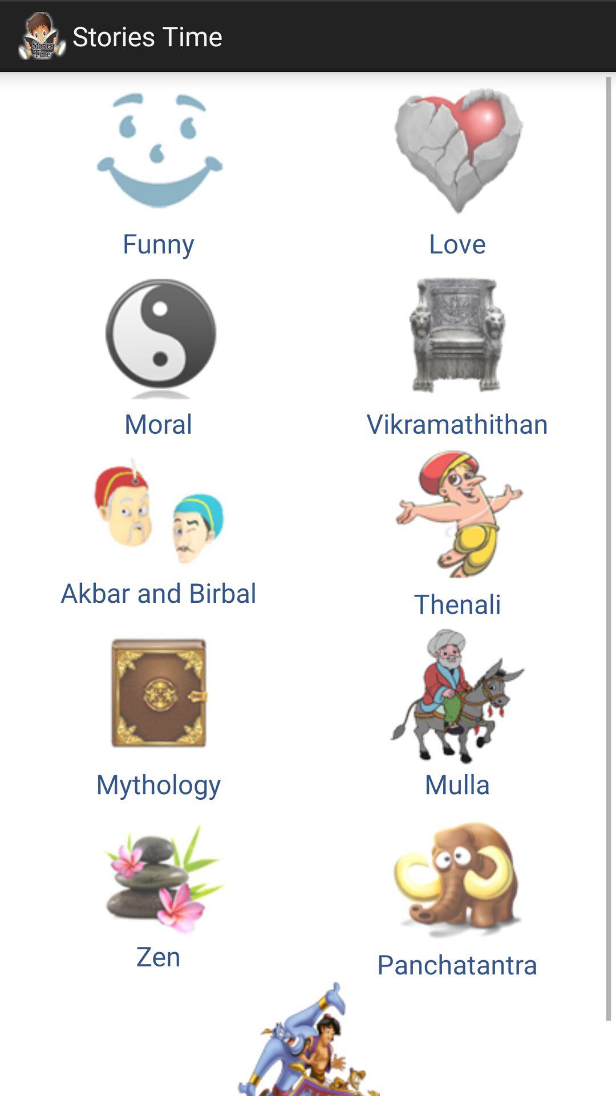 Image resolution: width=616 pixels, height=1096 pixels. Describe the element at coordinates (159, 531) in the screenshot. I see `click the item below moral button` at that location.